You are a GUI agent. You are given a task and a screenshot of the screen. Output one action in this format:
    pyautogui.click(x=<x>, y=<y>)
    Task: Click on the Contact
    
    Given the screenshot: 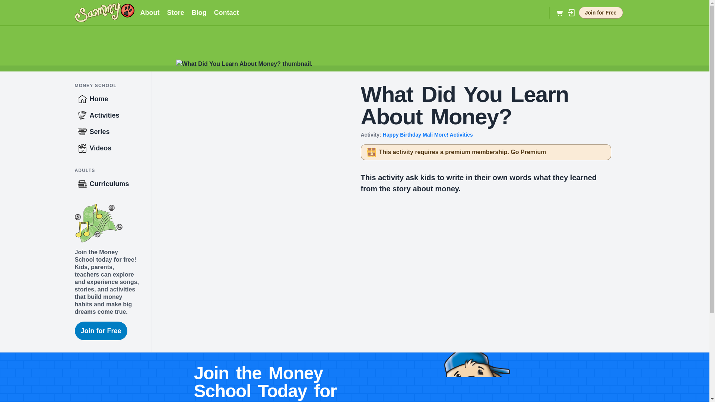 What is the action you would take?
    pyautogui.click(x=226, y=13)
    